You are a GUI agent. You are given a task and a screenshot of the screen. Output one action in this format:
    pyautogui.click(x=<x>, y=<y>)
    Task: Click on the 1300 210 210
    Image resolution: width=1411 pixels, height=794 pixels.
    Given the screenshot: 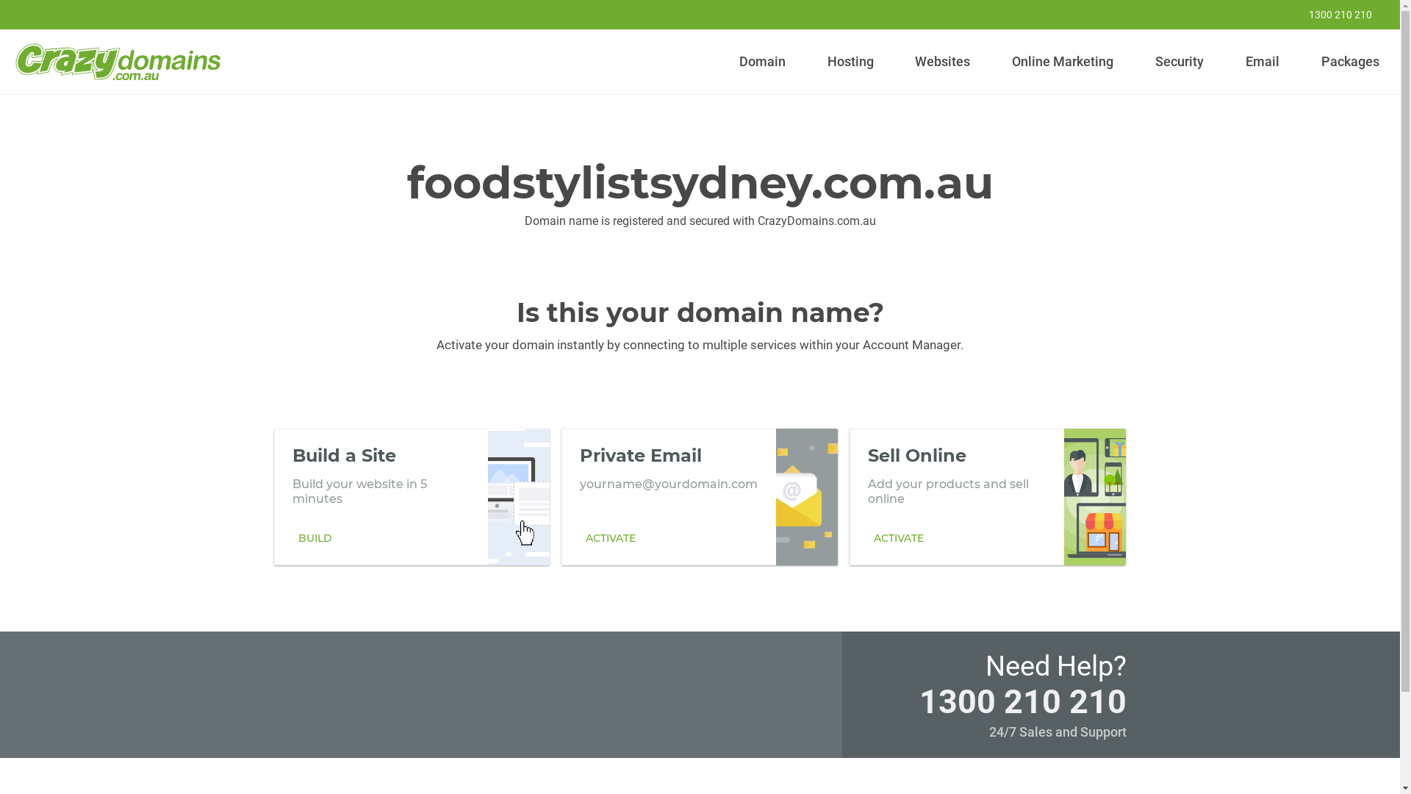 What is the action you would take?
    pyautogui.click(x=1022, y=701)
    